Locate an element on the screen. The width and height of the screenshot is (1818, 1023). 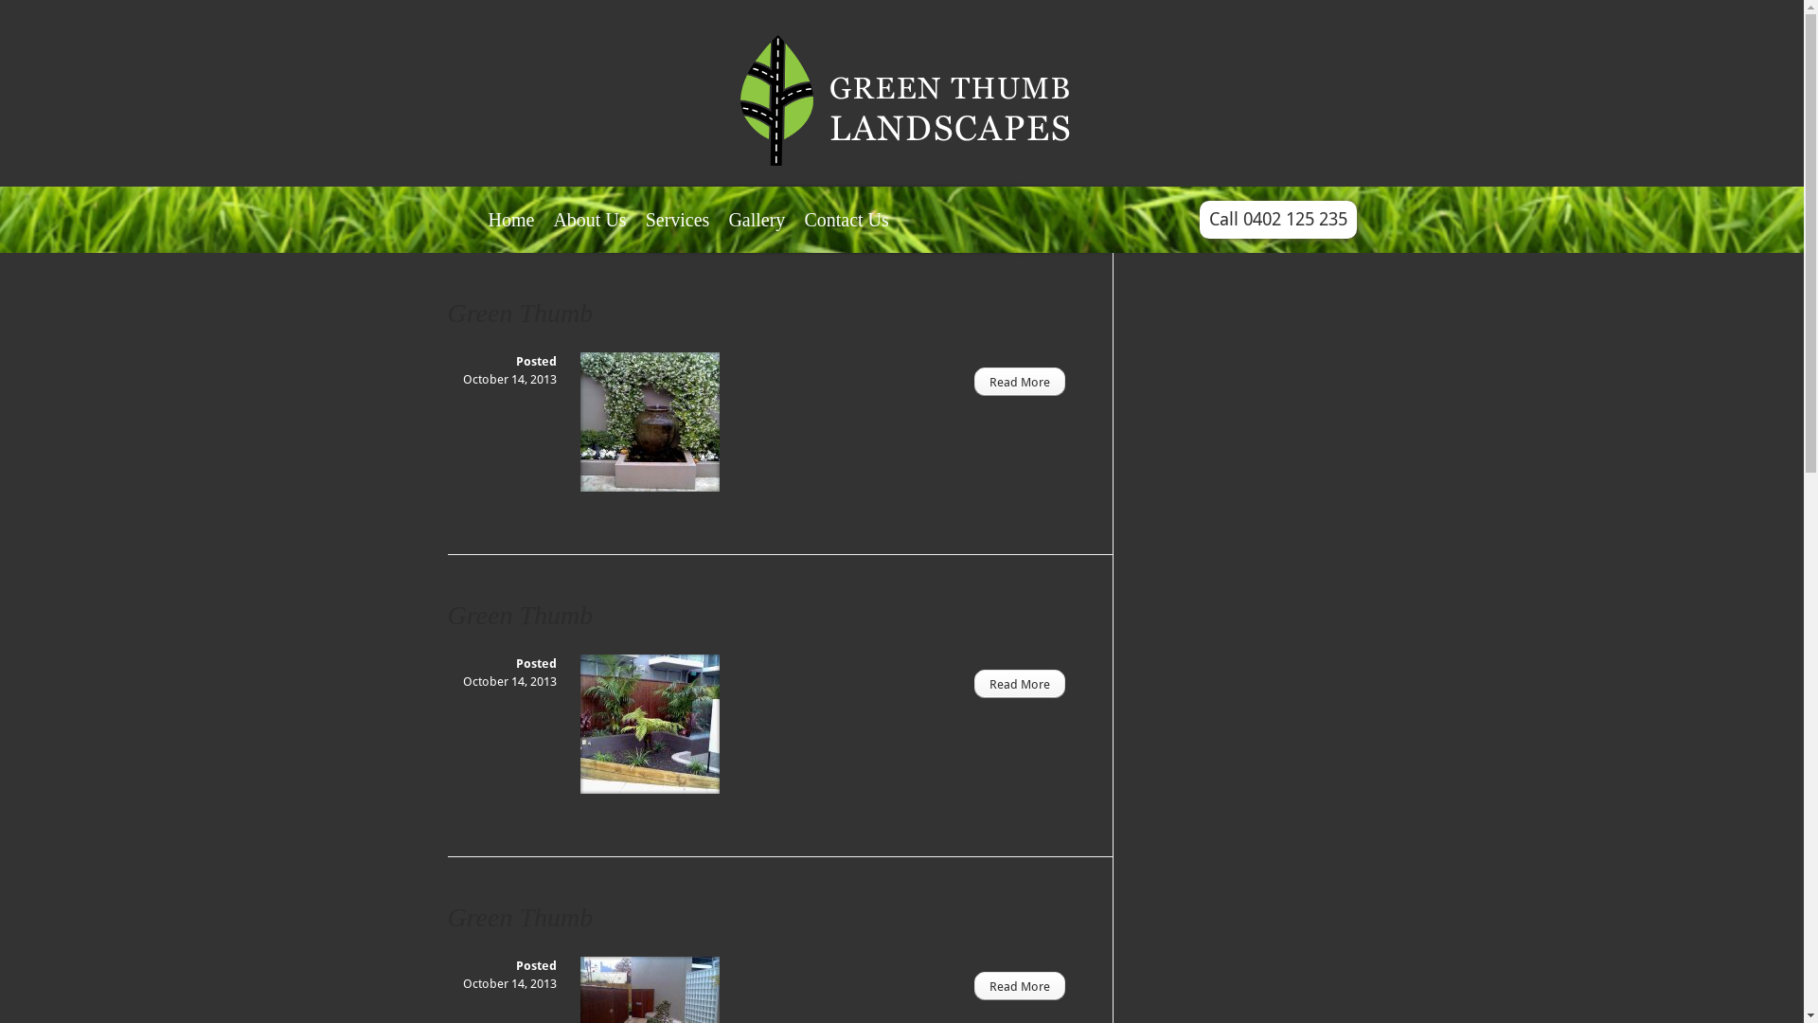
Home is located at coordinates (511, 231).